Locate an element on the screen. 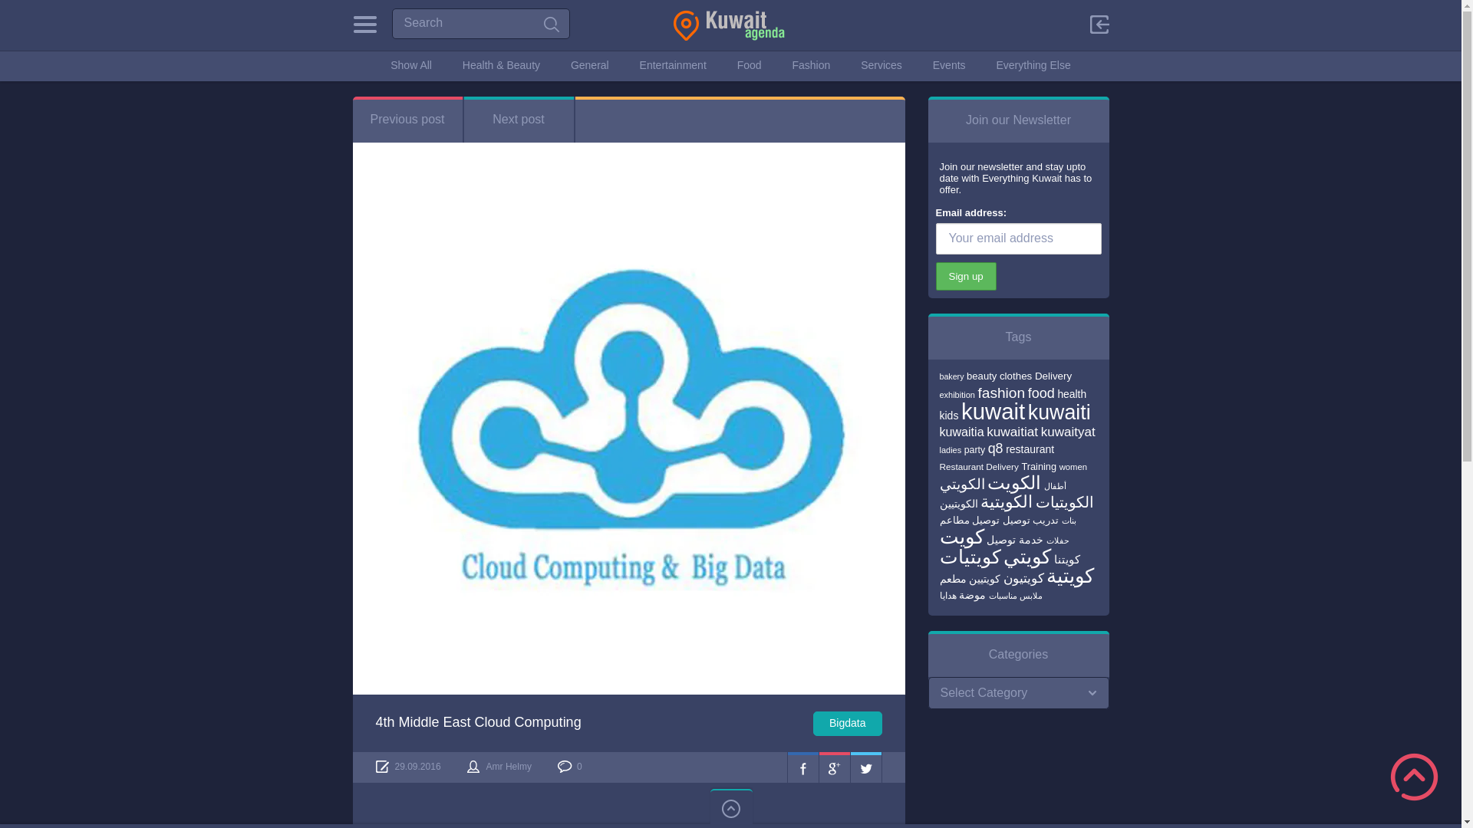  Search is located at coordinates (551, 25).